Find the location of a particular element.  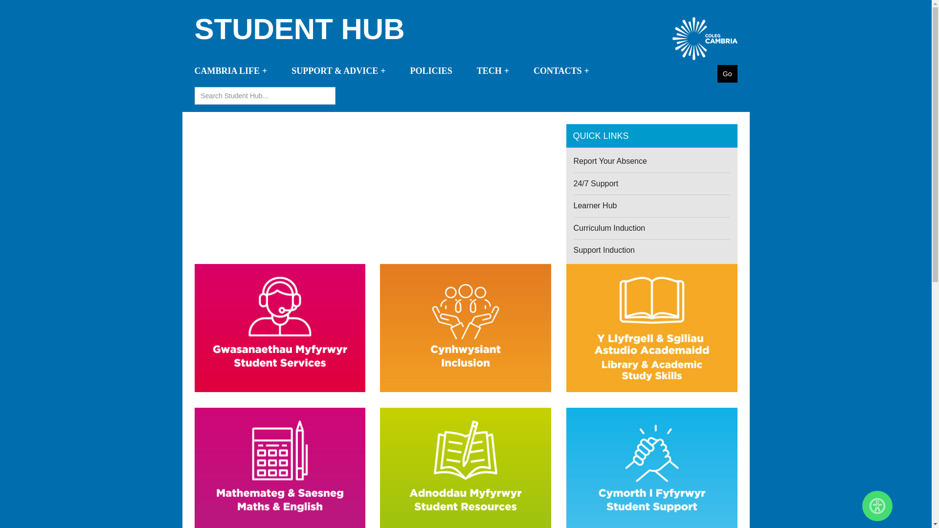

STUDENT HUB is located at coordinates (327, 29).